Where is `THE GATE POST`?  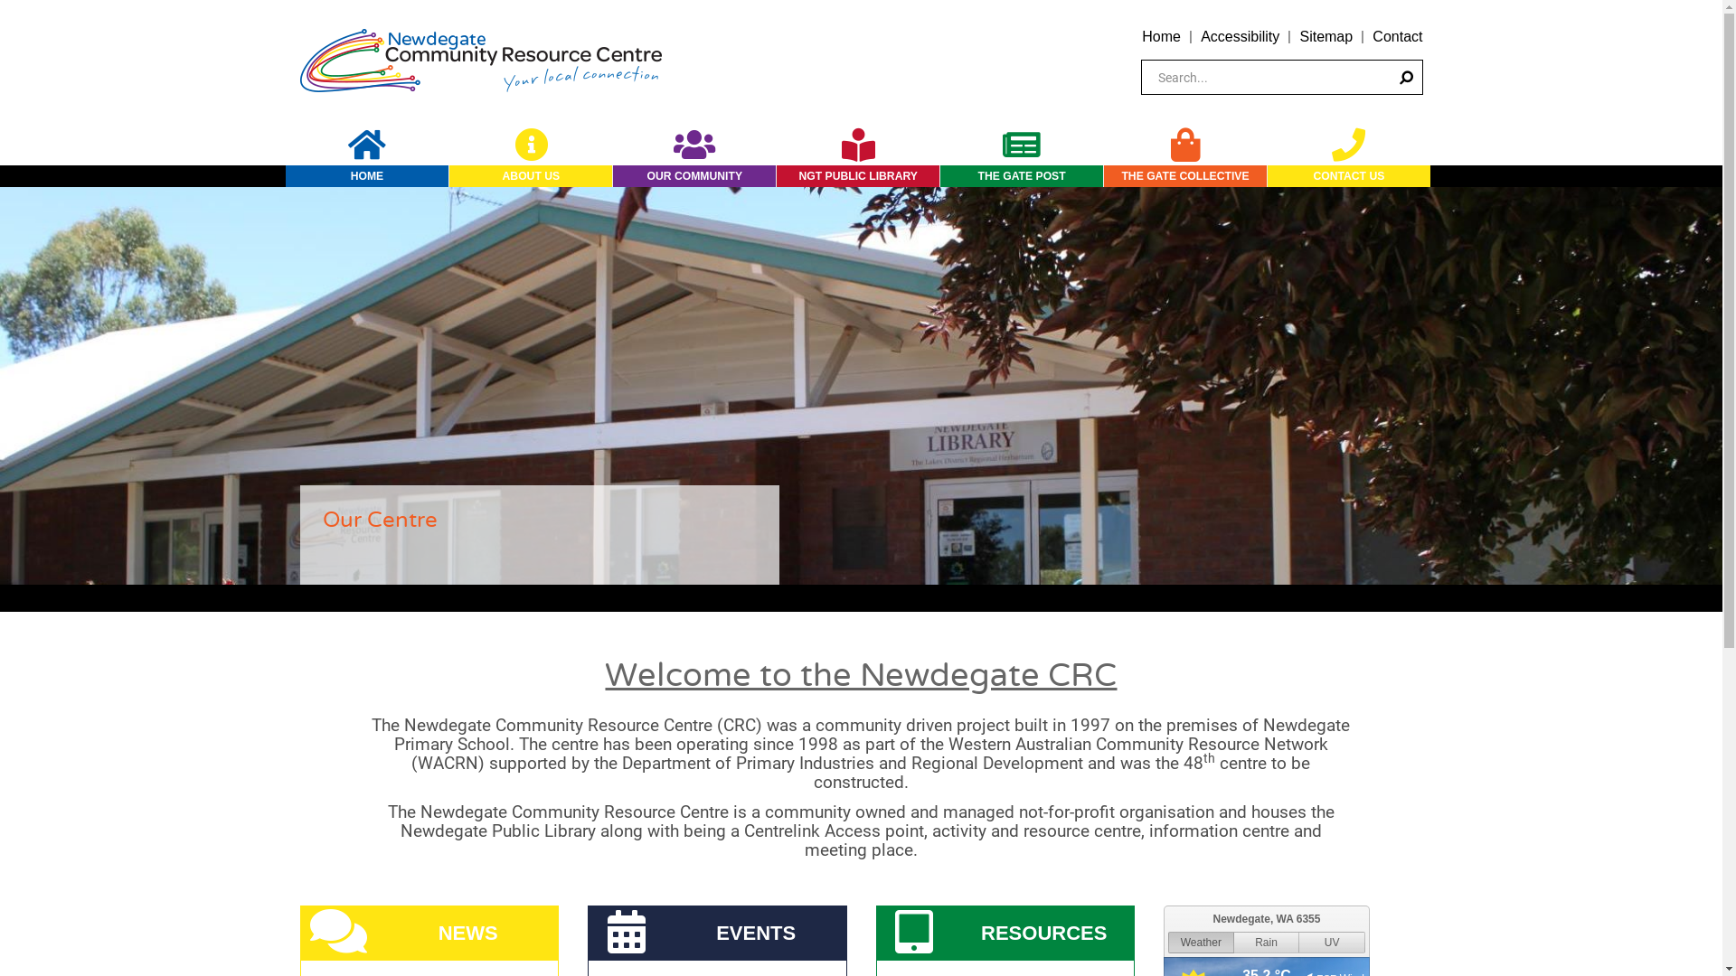
THE GATE POST is located at coordinates (1022, 176).